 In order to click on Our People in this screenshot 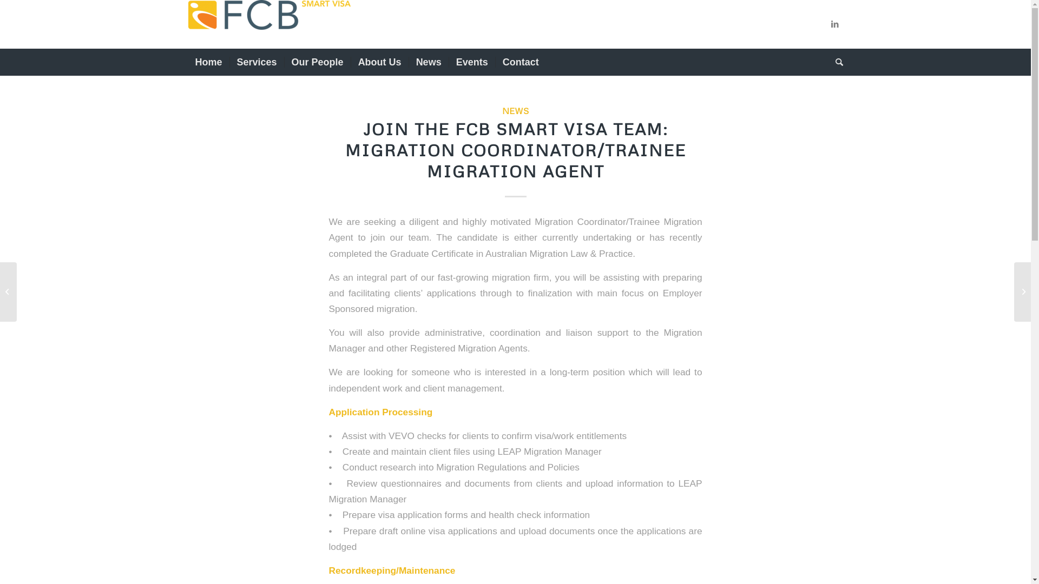, I will do `click(317, 62)`.